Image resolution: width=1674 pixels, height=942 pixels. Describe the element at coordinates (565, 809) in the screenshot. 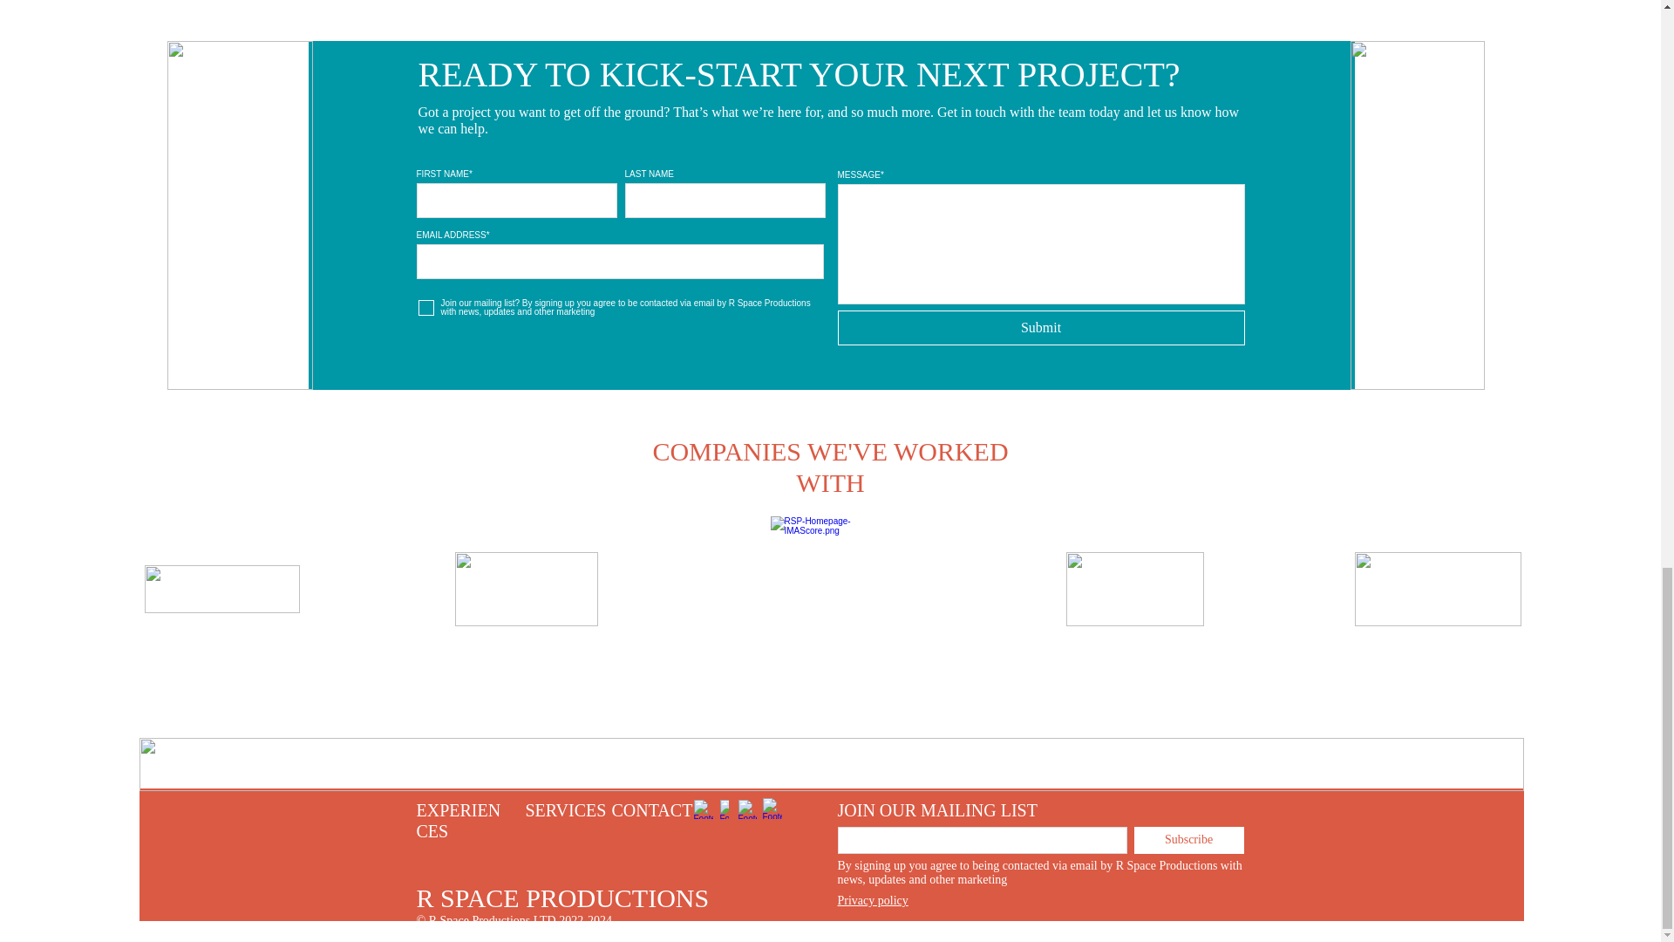

I see `SERVICES` at that location.